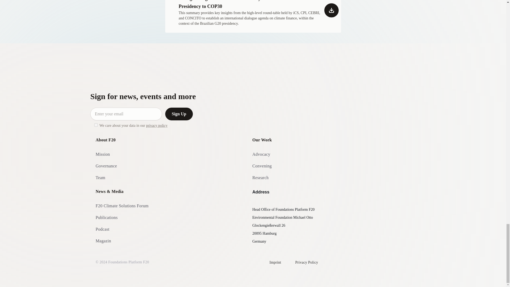  Describe the element at coordinates (103, 157) in the screenshot. I see `Mission` at that location.